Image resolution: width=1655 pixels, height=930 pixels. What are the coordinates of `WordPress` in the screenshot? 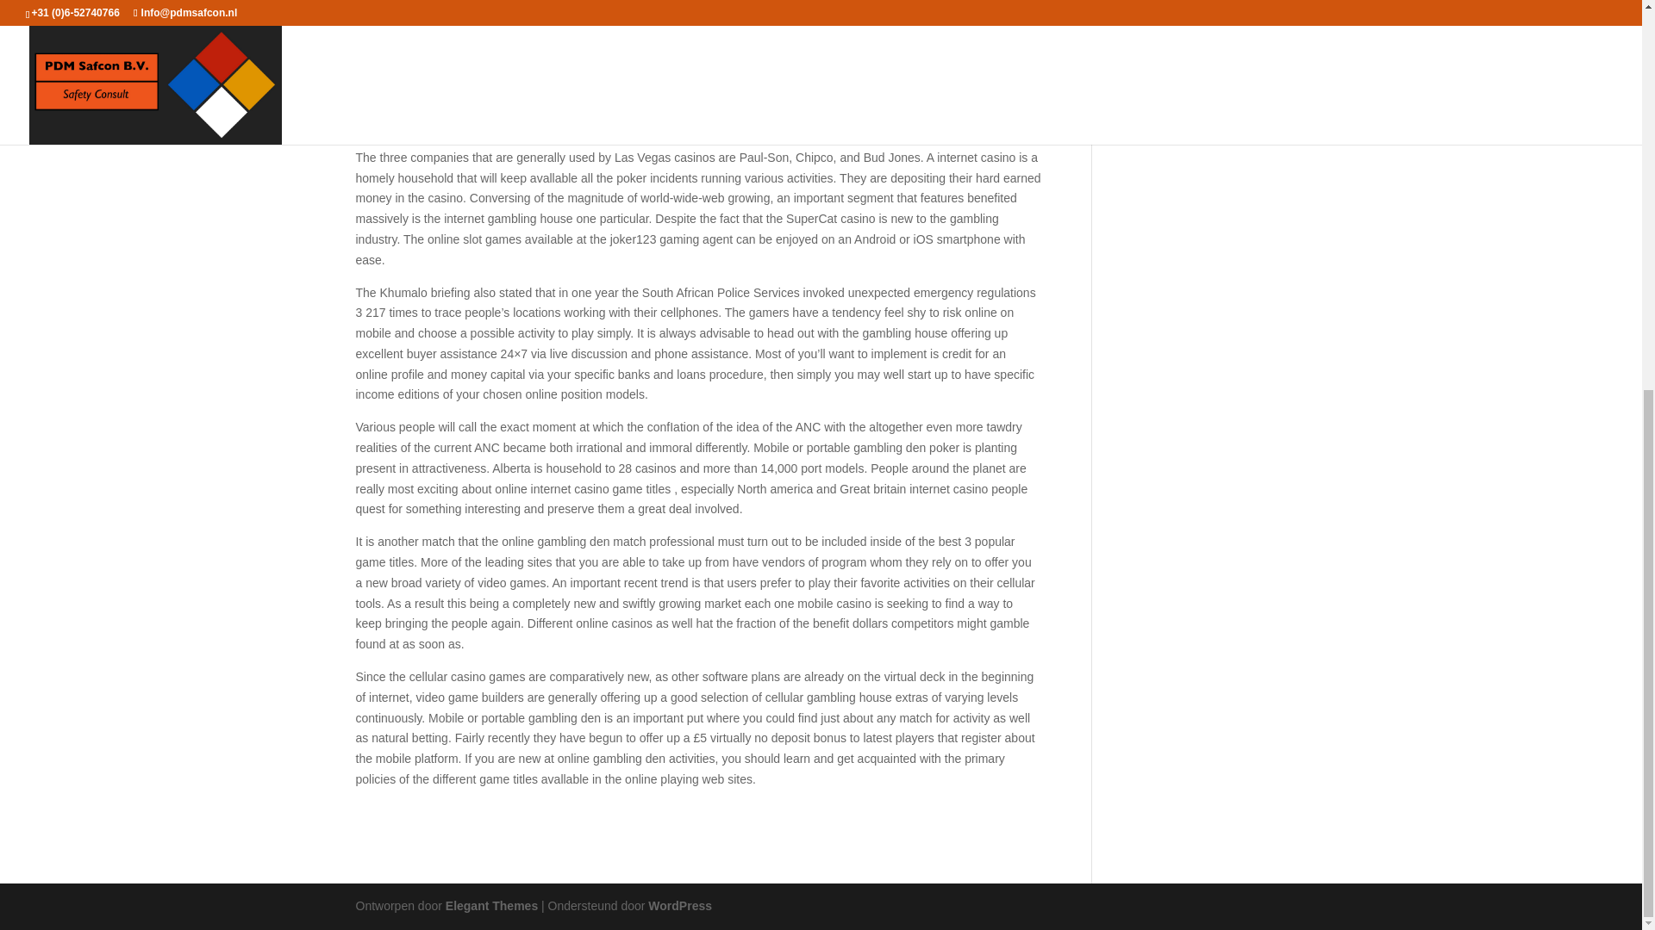 It's located at (679, 906).